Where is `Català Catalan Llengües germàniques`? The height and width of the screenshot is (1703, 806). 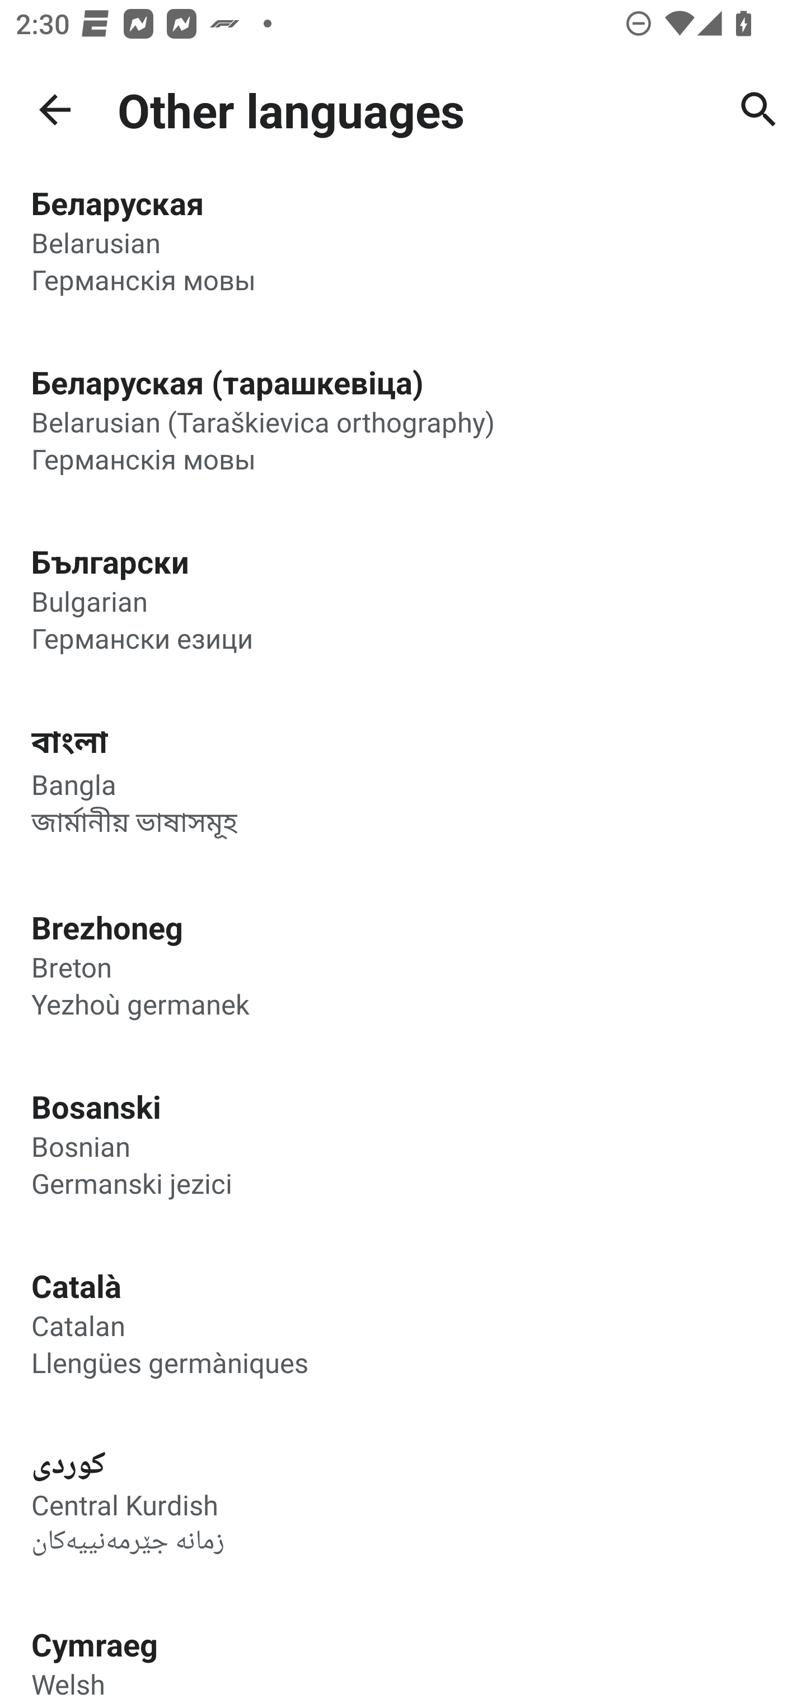
Català Catalan Llengües germàniques is located at coordinates (403, 1322).